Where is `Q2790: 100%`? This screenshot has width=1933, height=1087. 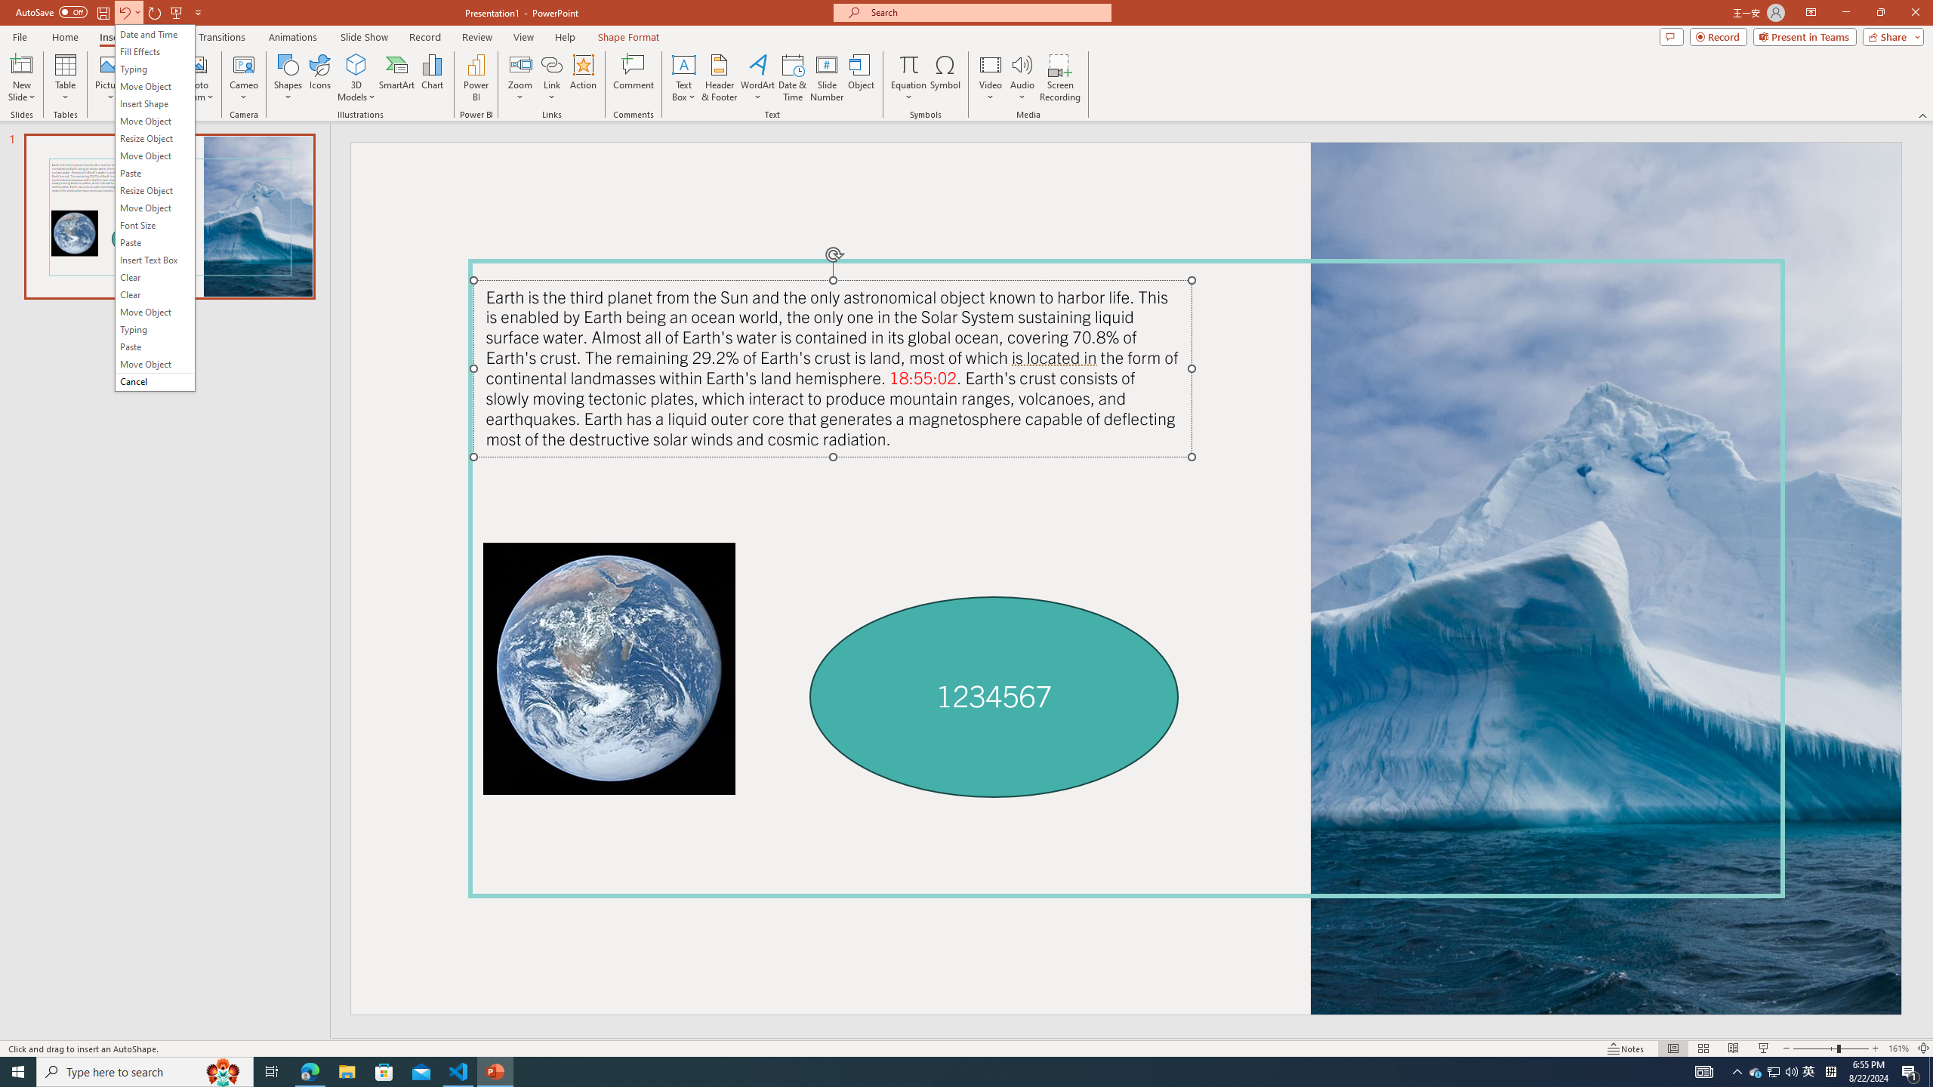 Q2790: 100% is located at coordinates (551, 78).